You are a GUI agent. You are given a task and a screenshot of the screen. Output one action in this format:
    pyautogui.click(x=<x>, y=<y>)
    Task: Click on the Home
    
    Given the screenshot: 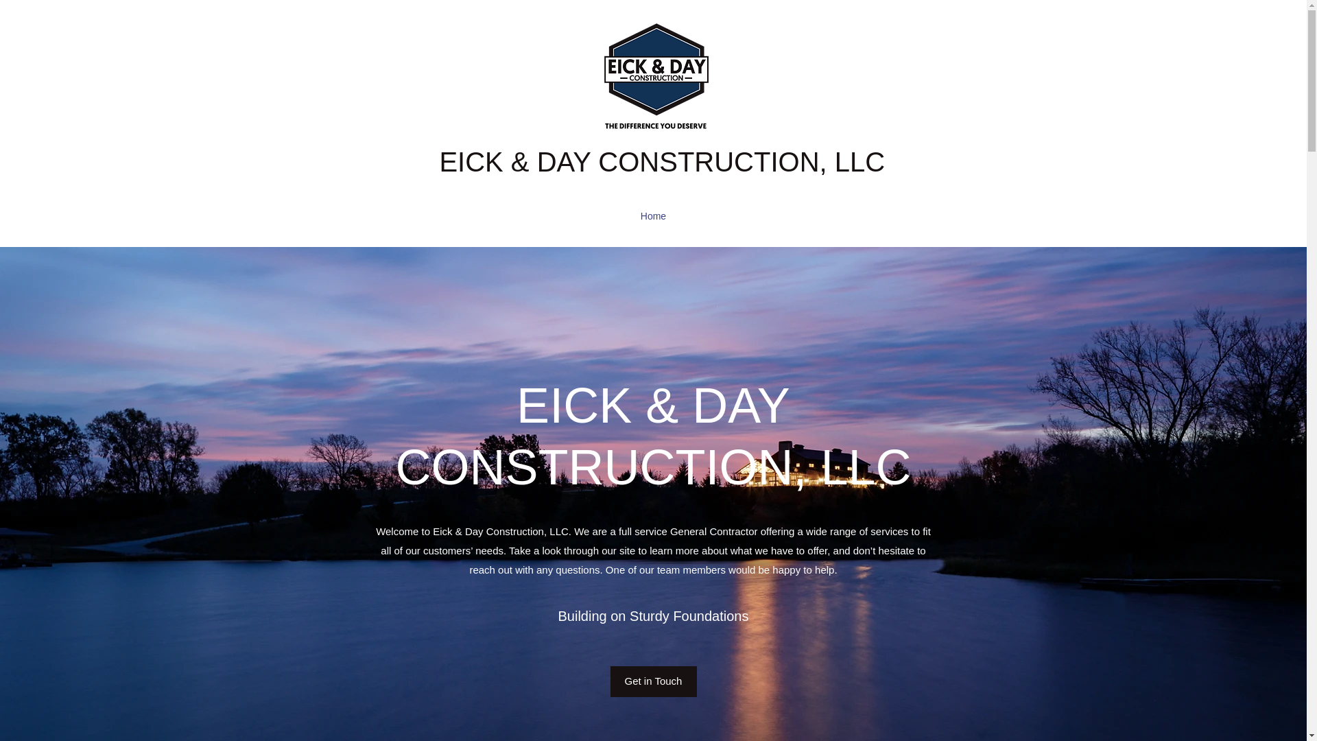 What is the action you would take?
    pyautogui.click(x=653, y=216)
    